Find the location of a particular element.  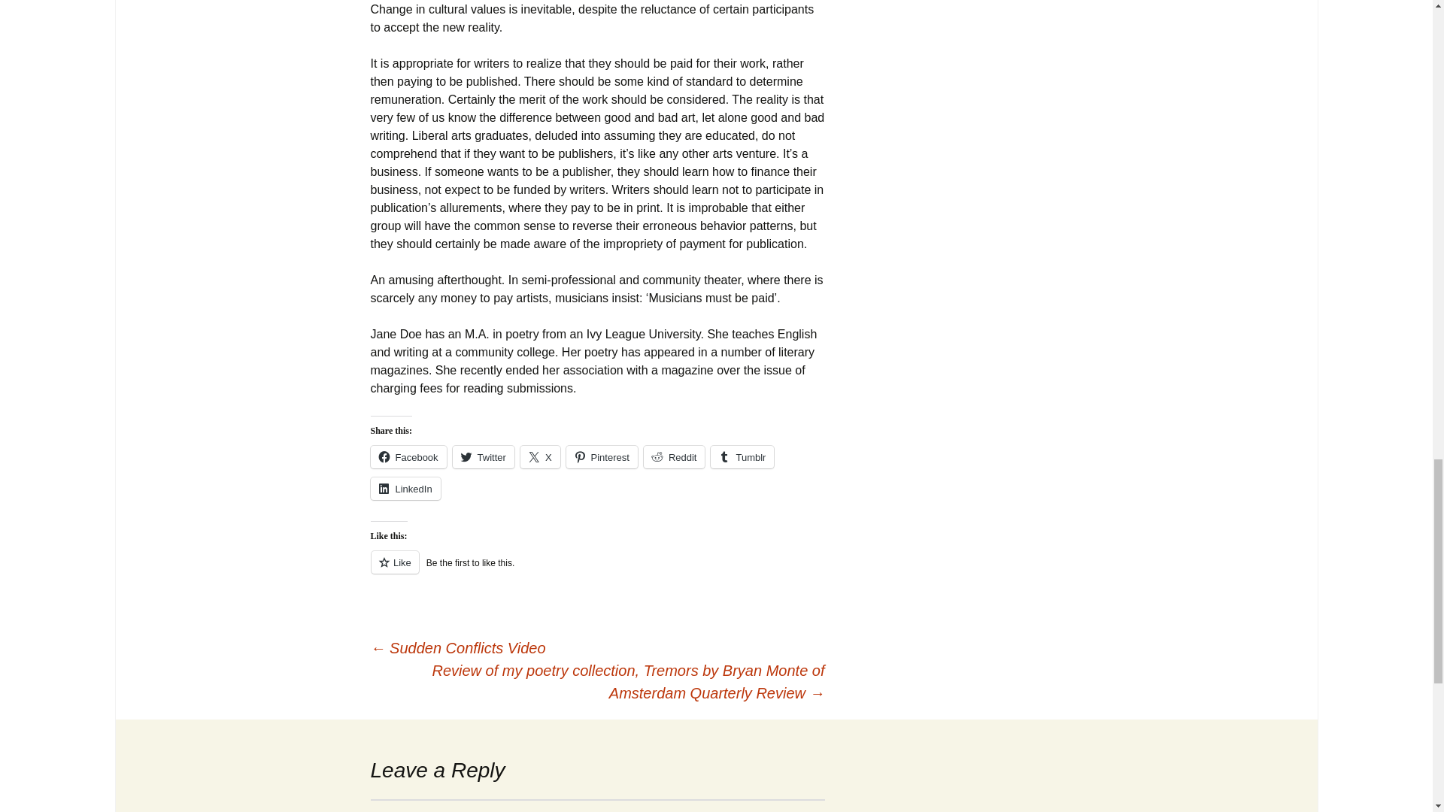

Like or Reblog is located at coordinates (597, 571).